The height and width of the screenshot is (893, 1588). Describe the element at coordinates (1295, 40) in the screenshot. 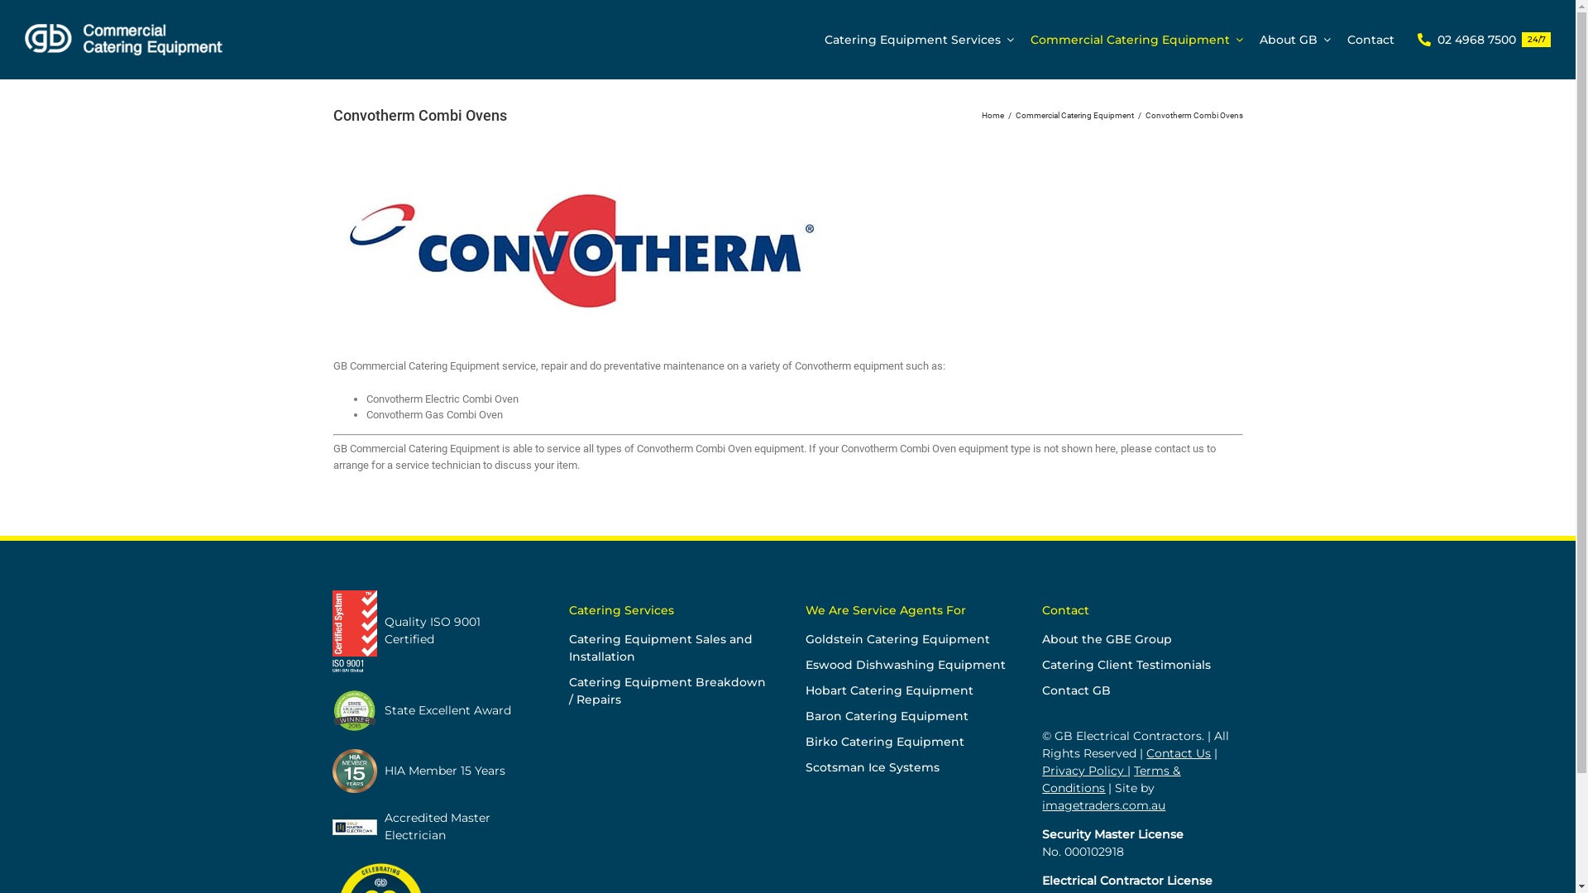

I see `About GB` at that location.